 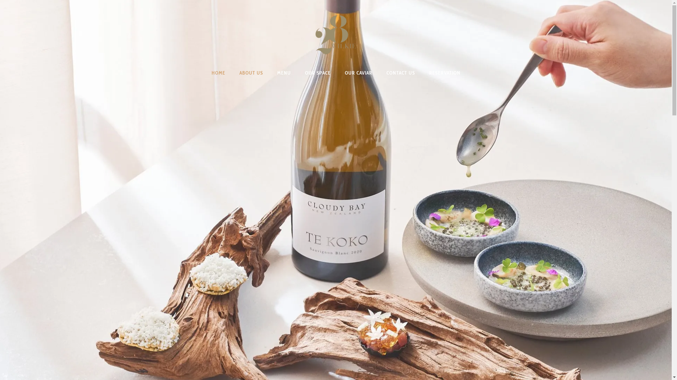 I want to click on RESERVATION, so click(x=444, y=73).